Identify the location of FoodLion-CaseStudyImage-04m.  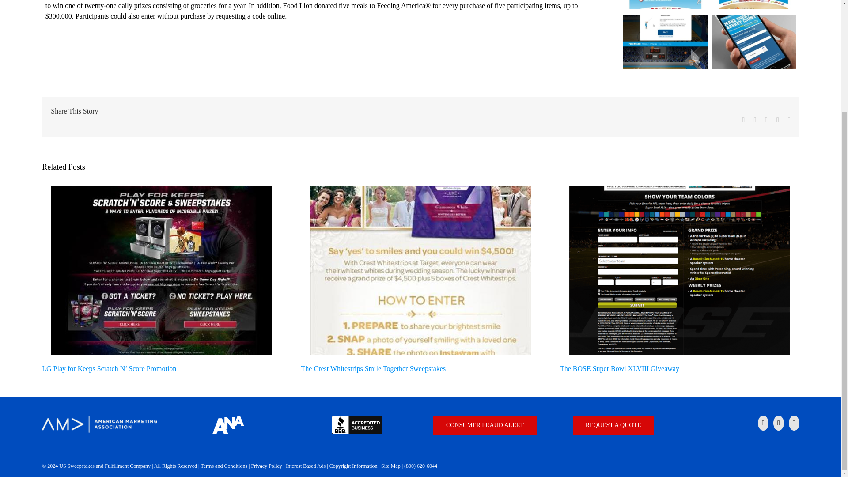
(753, 42).